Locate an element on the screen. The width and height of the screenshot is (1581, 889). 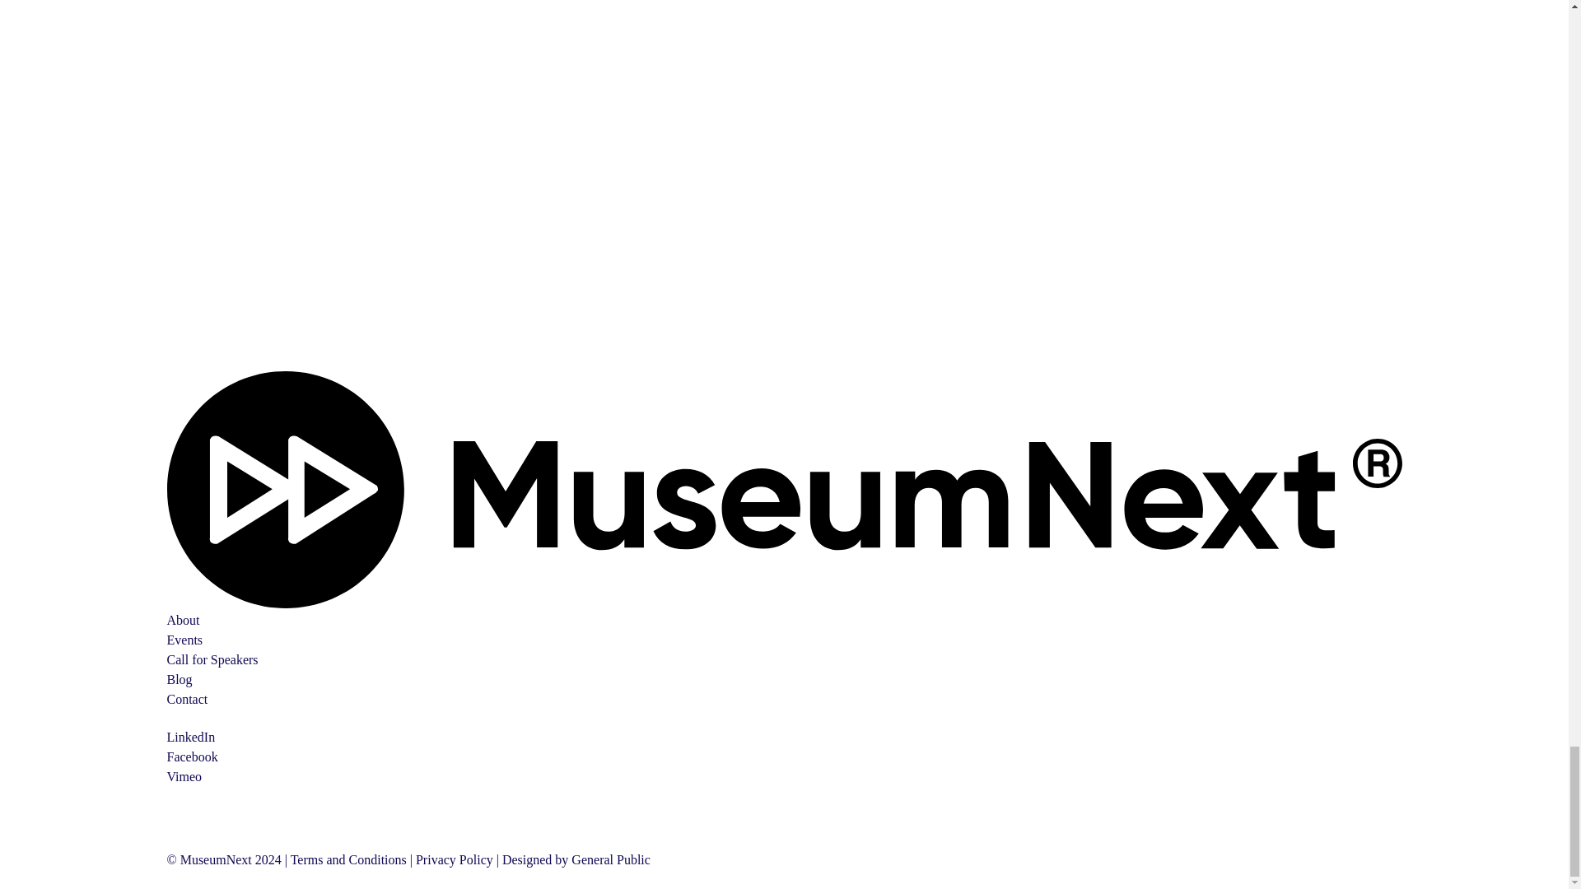
Facebook is located at coordinates (191, 756).